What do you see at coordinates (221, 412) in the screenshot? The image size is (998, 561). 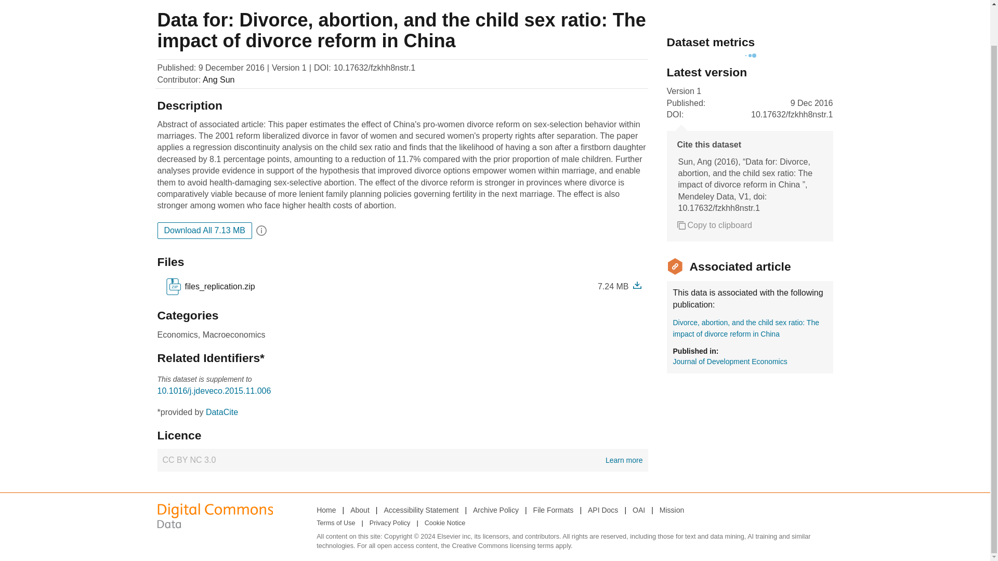 I see `Home` at bounding box center [221, 412].